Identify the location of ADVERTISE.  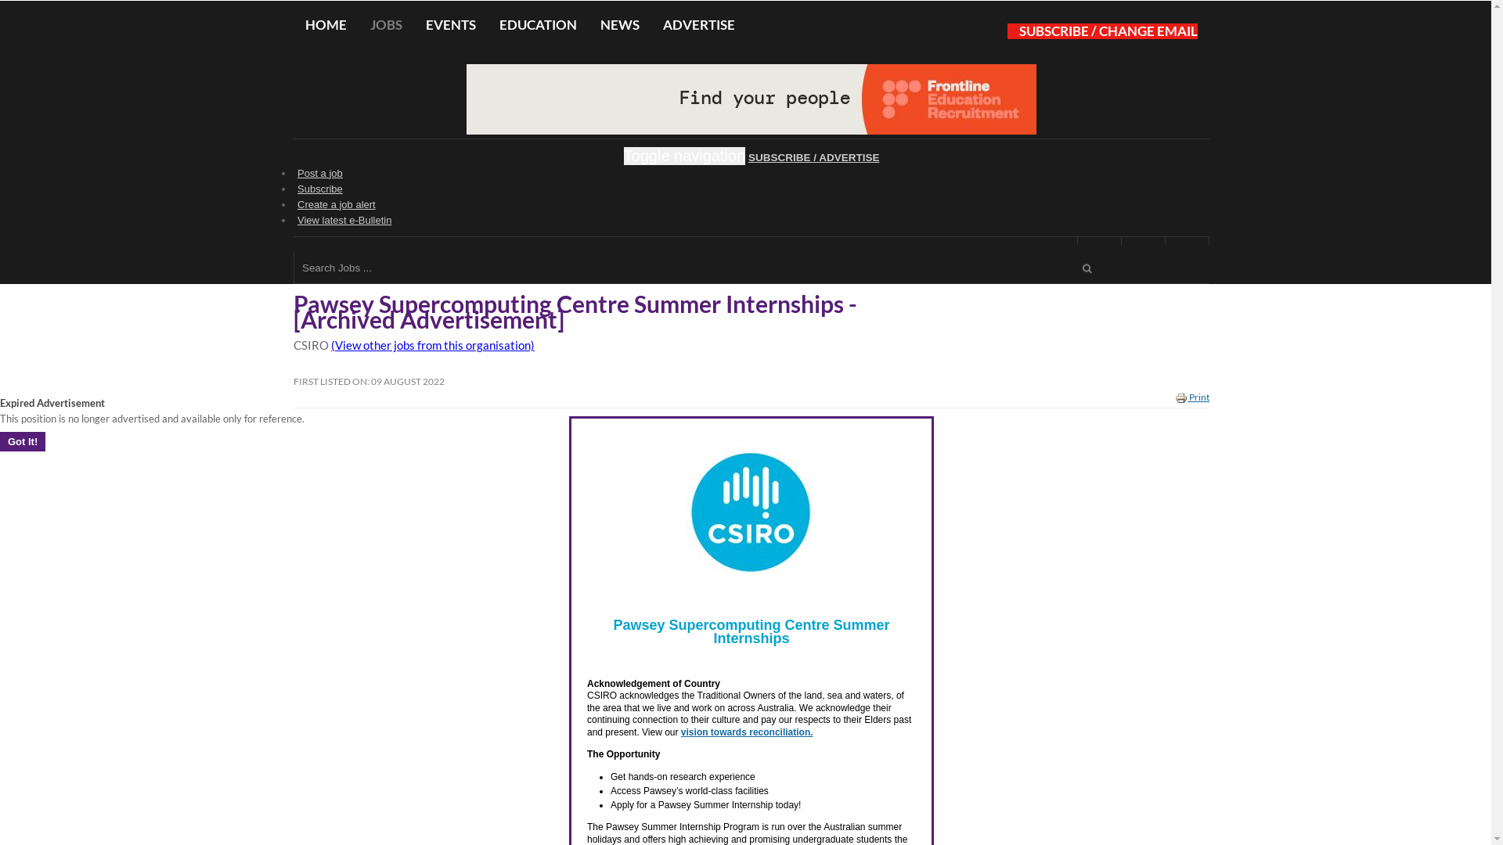
(699, 346).